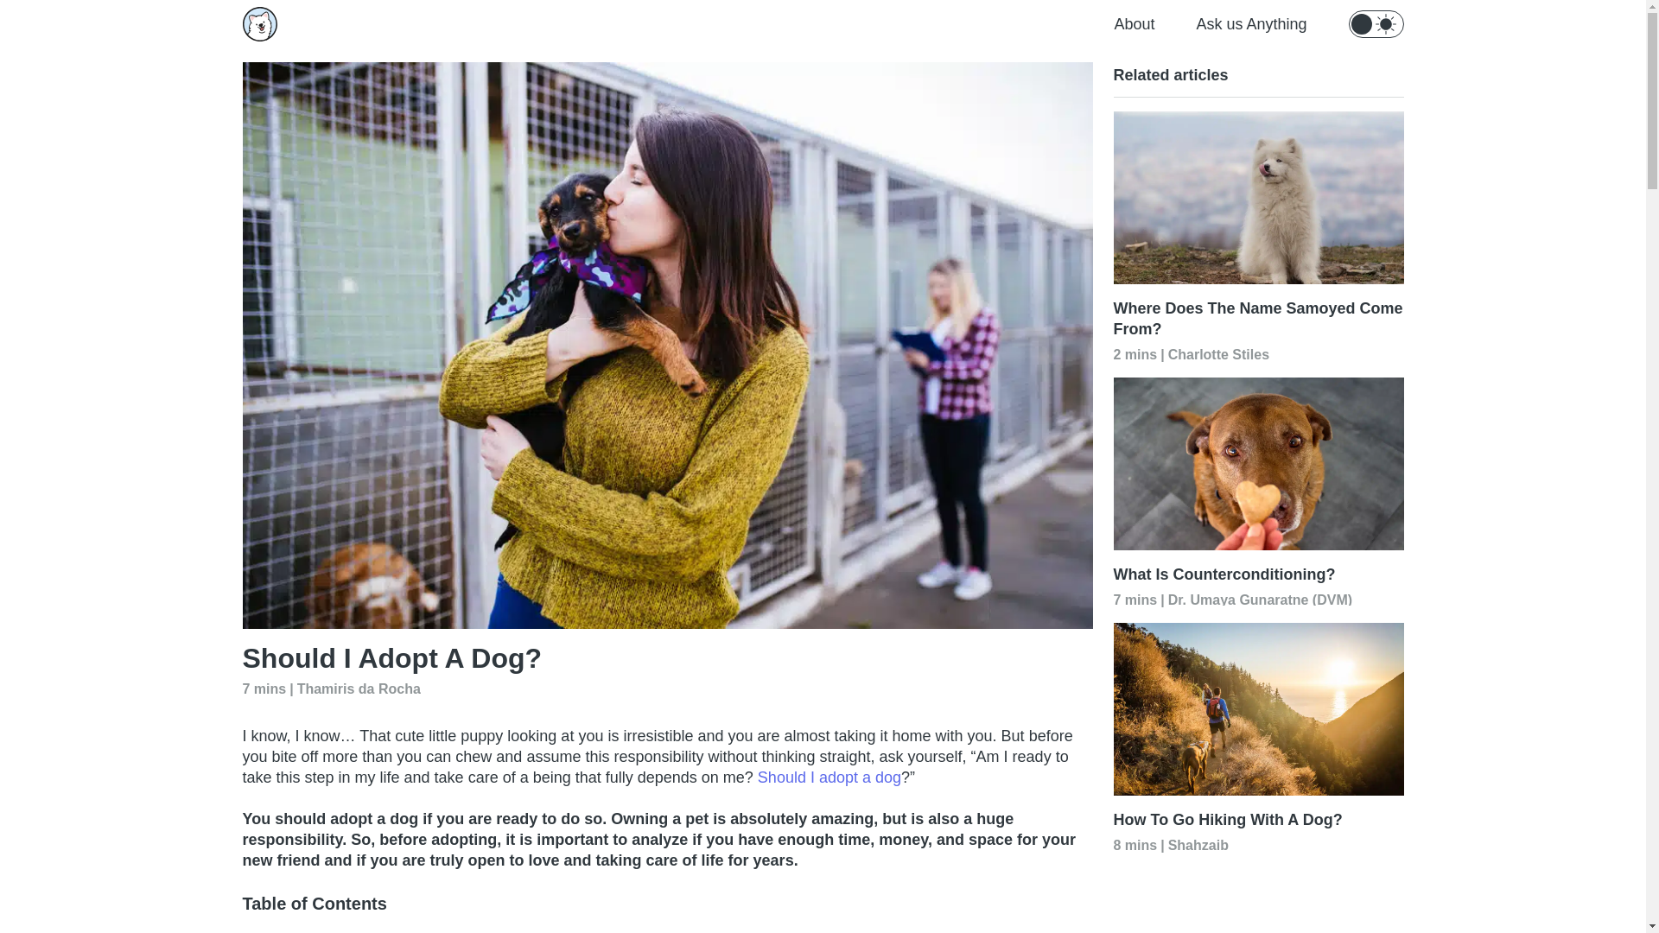  Describe the element at coordinates (1258, 574) in the screenshot. I see `What Is Counterconditioning?` at that location.